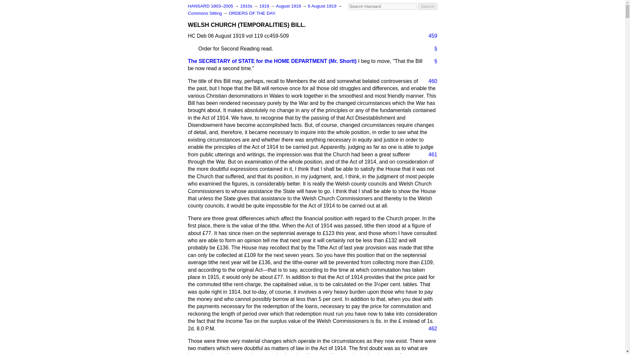  What do you see at coordinates (430, 81) in the screenshot?
I see `460` at bounding box center [430, 81].